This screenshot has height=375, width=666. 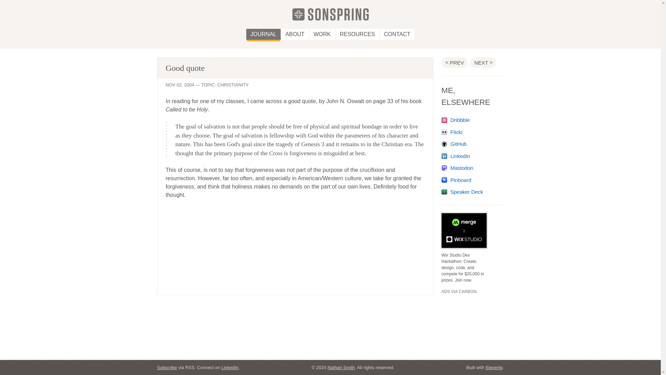 What do you see at coordinates (456, 180) in the screenshot?
I see `Pinboard` at bounding box center [456, 180].